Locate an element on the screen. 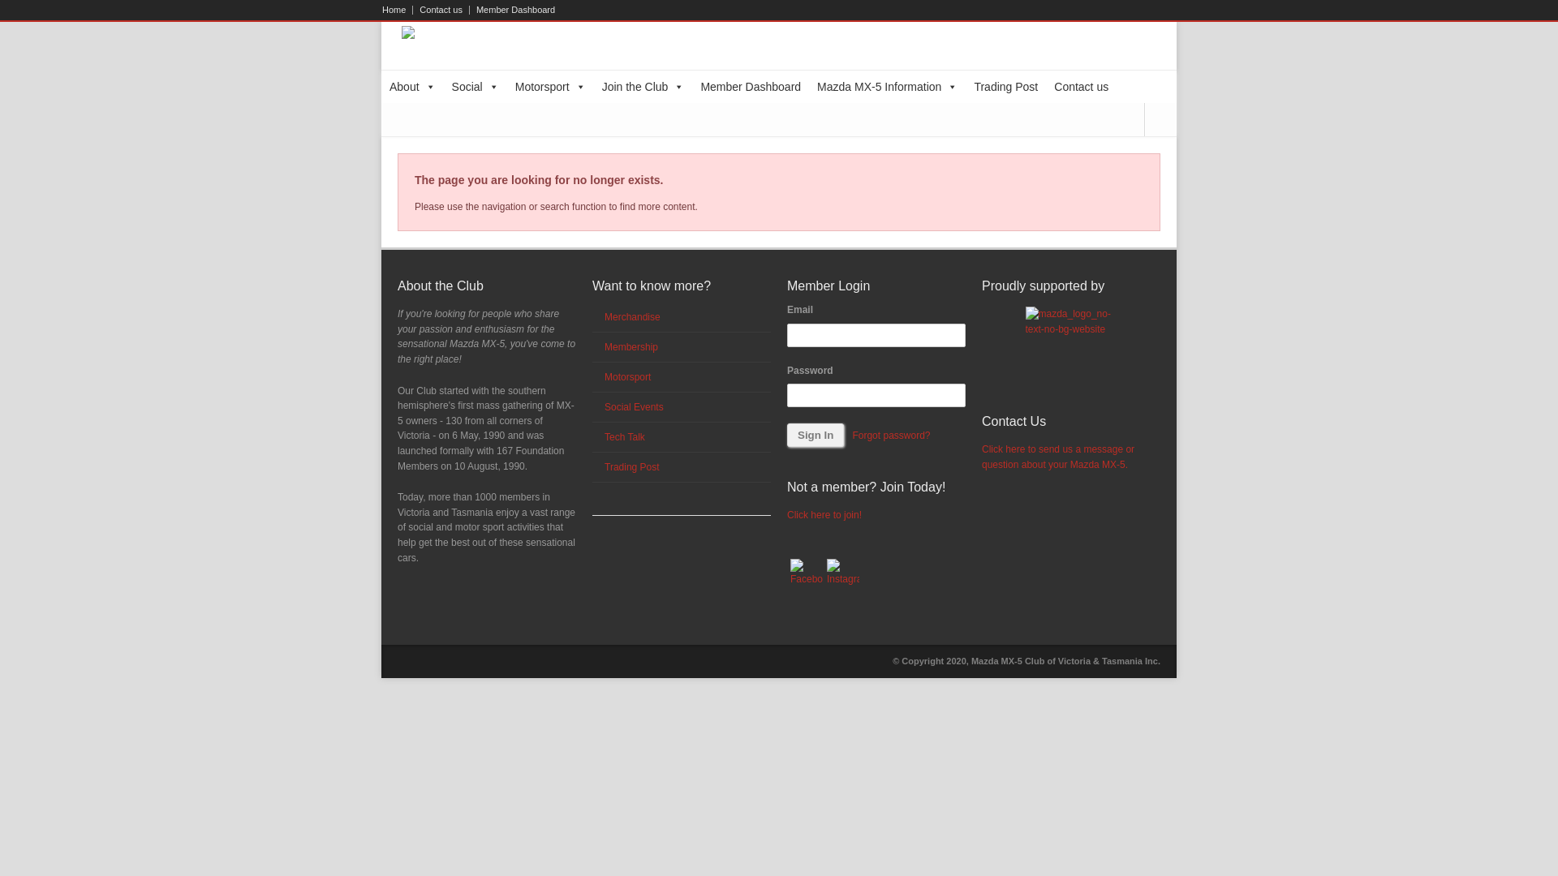  About is located at coordinates (412, 87).